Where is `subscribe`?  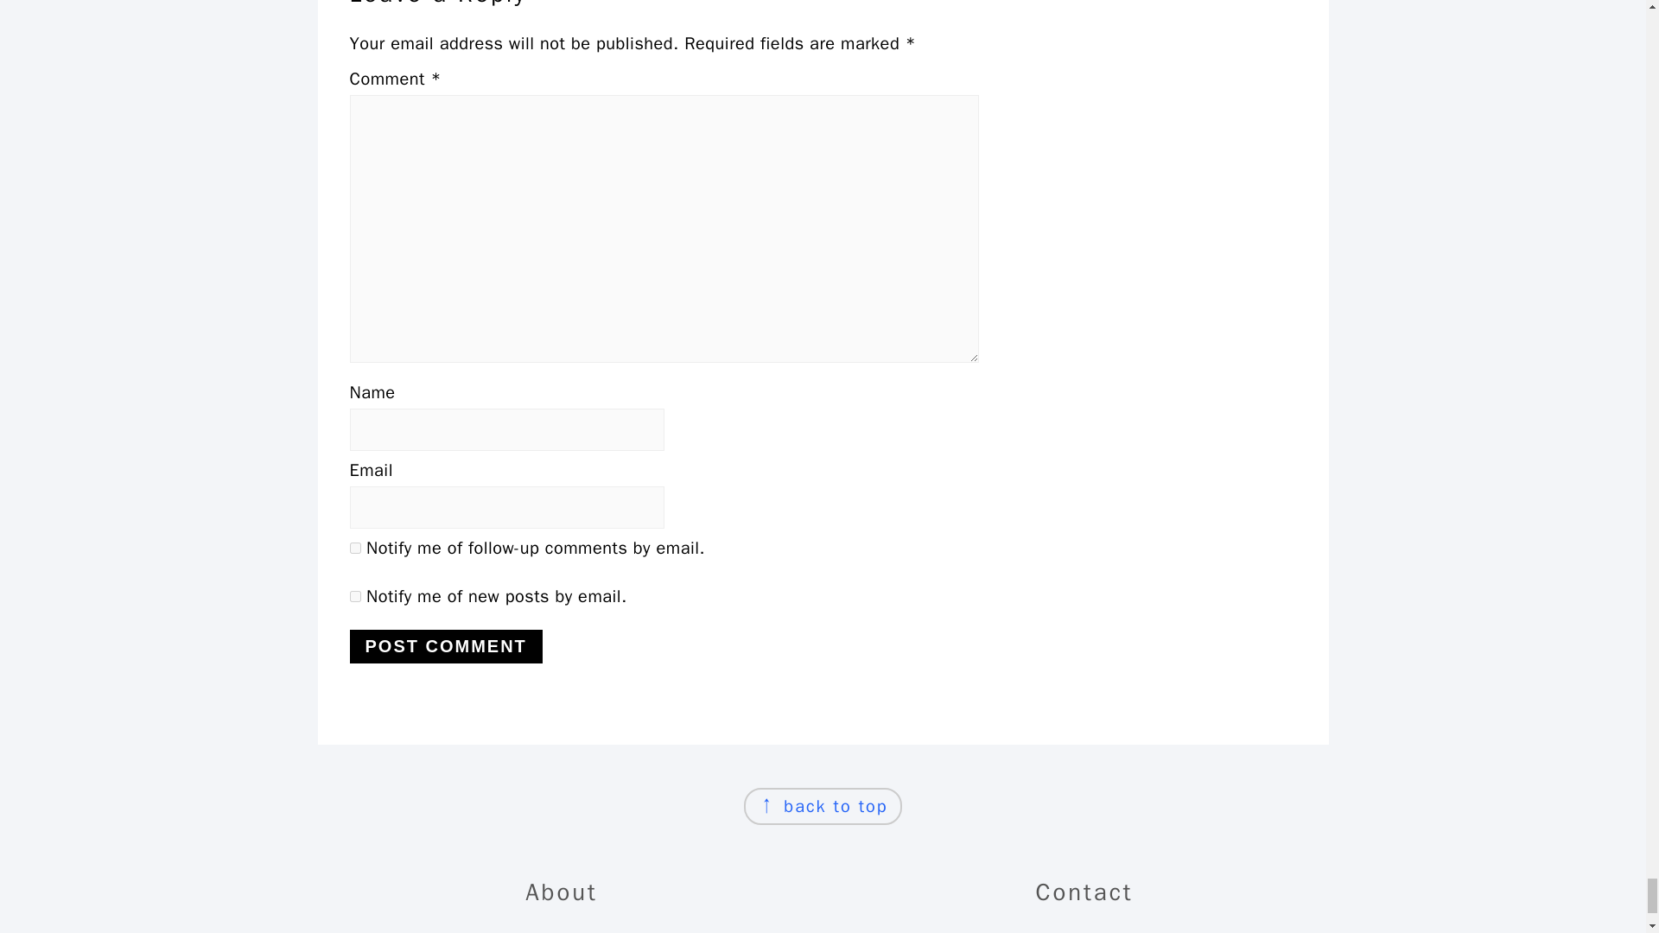
subscribe is located at coordinates (354, 548).